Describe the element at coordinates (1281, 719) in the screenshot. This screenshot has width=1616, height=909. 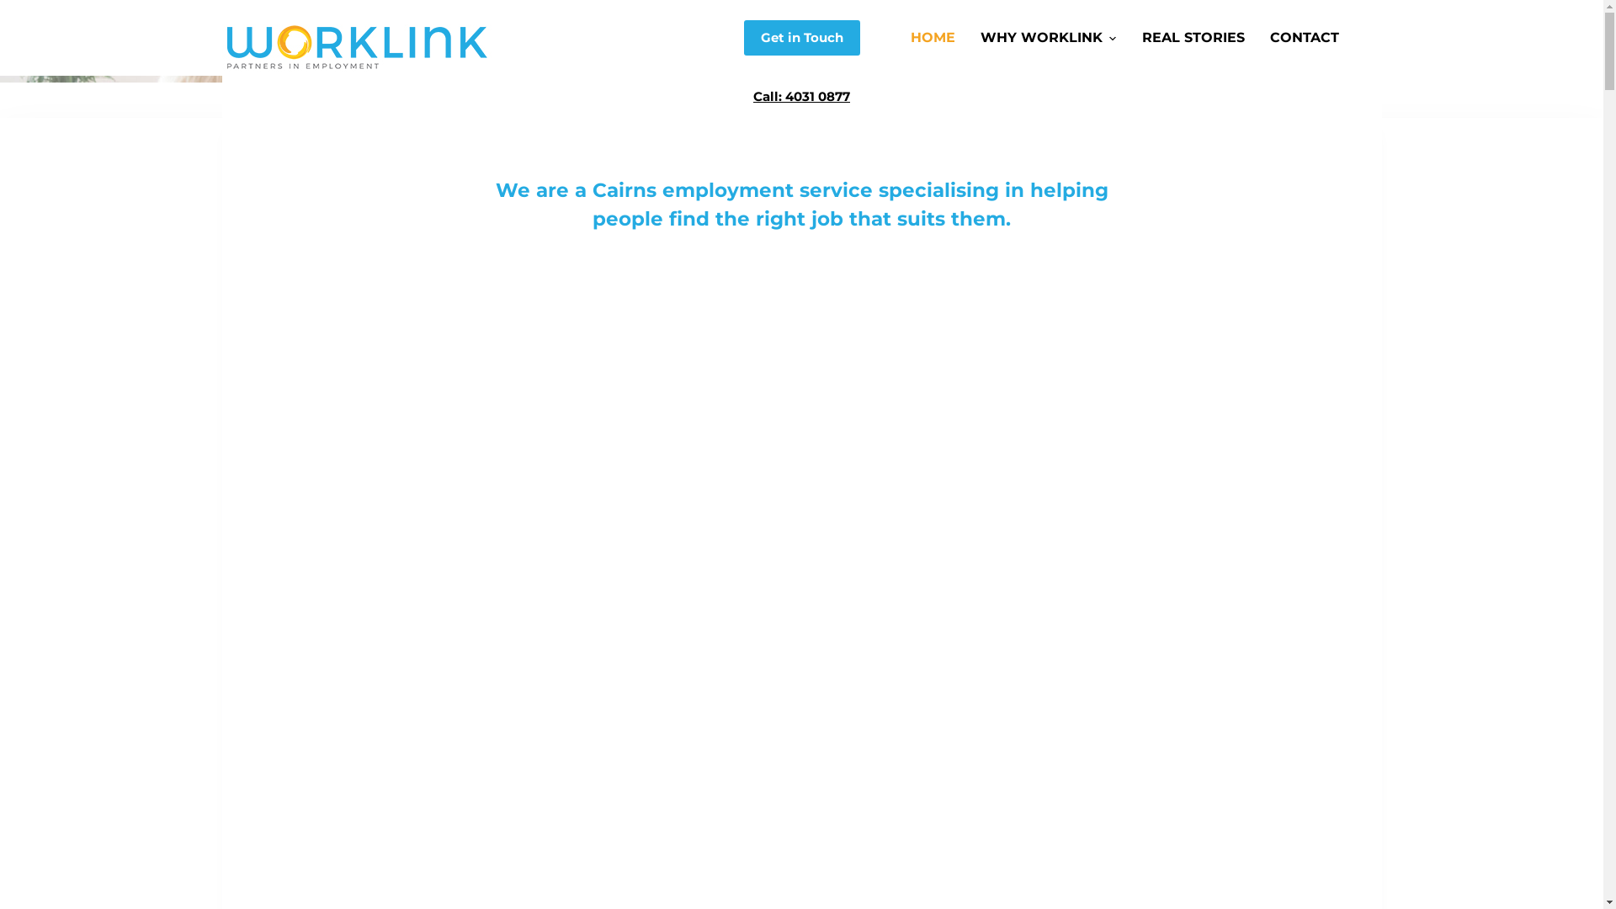
I see `REAL STORIES` at that location.